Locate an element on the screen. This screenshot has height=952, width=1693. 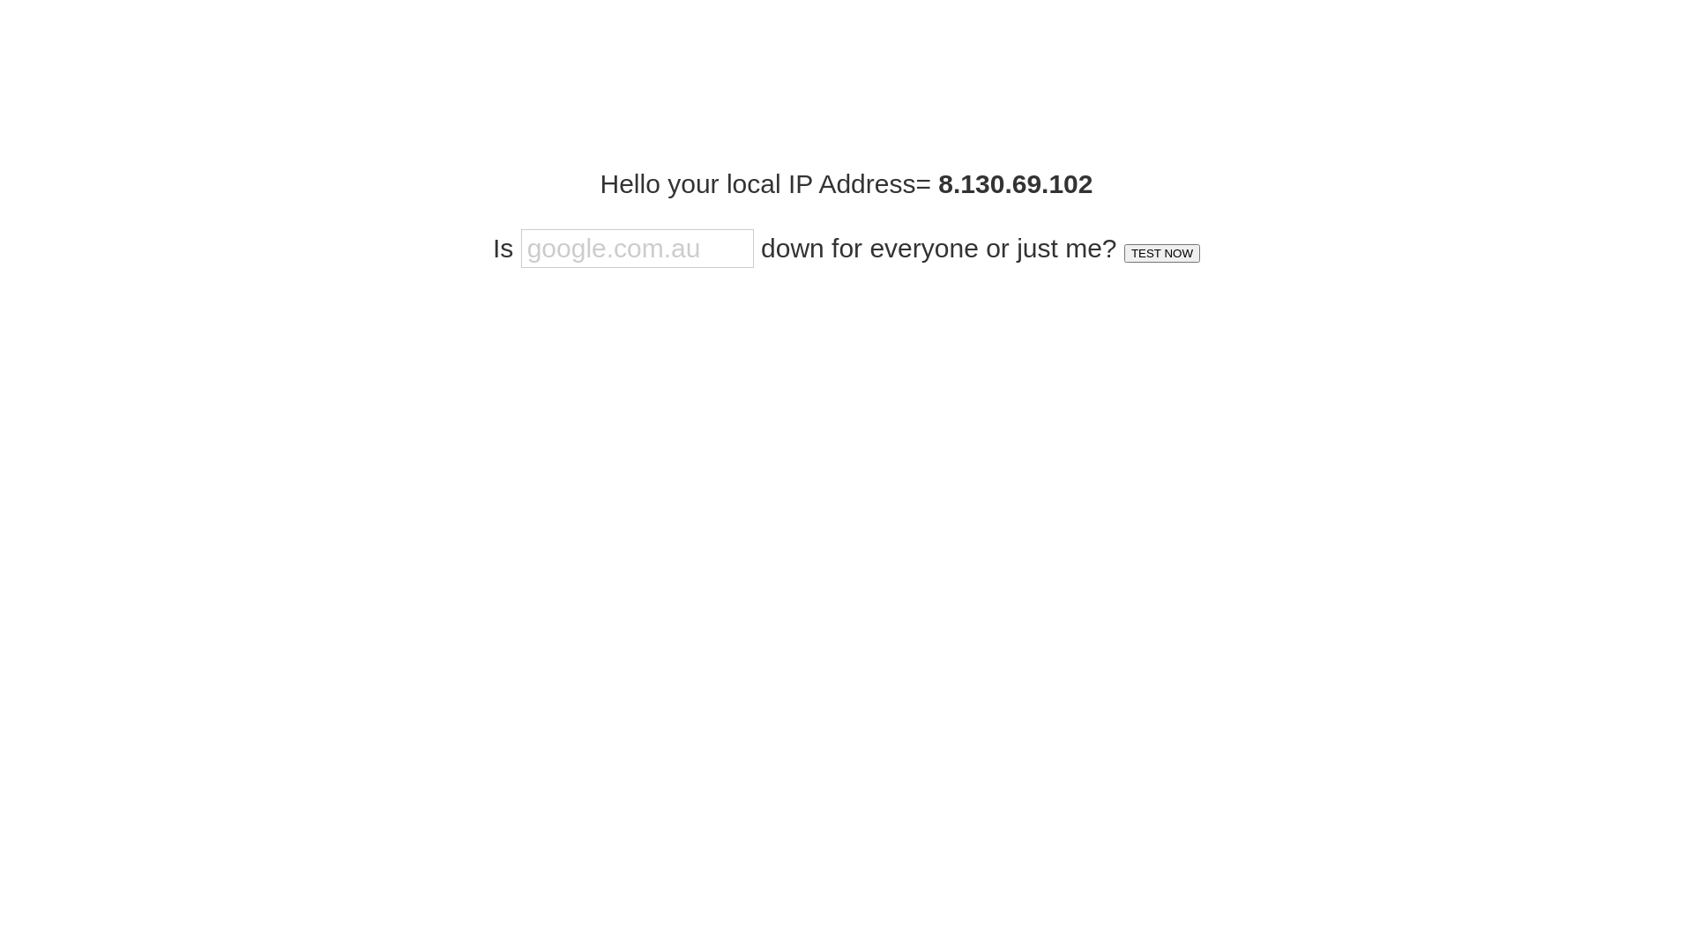
TEST NOW is located at coordinates (1162, 254).